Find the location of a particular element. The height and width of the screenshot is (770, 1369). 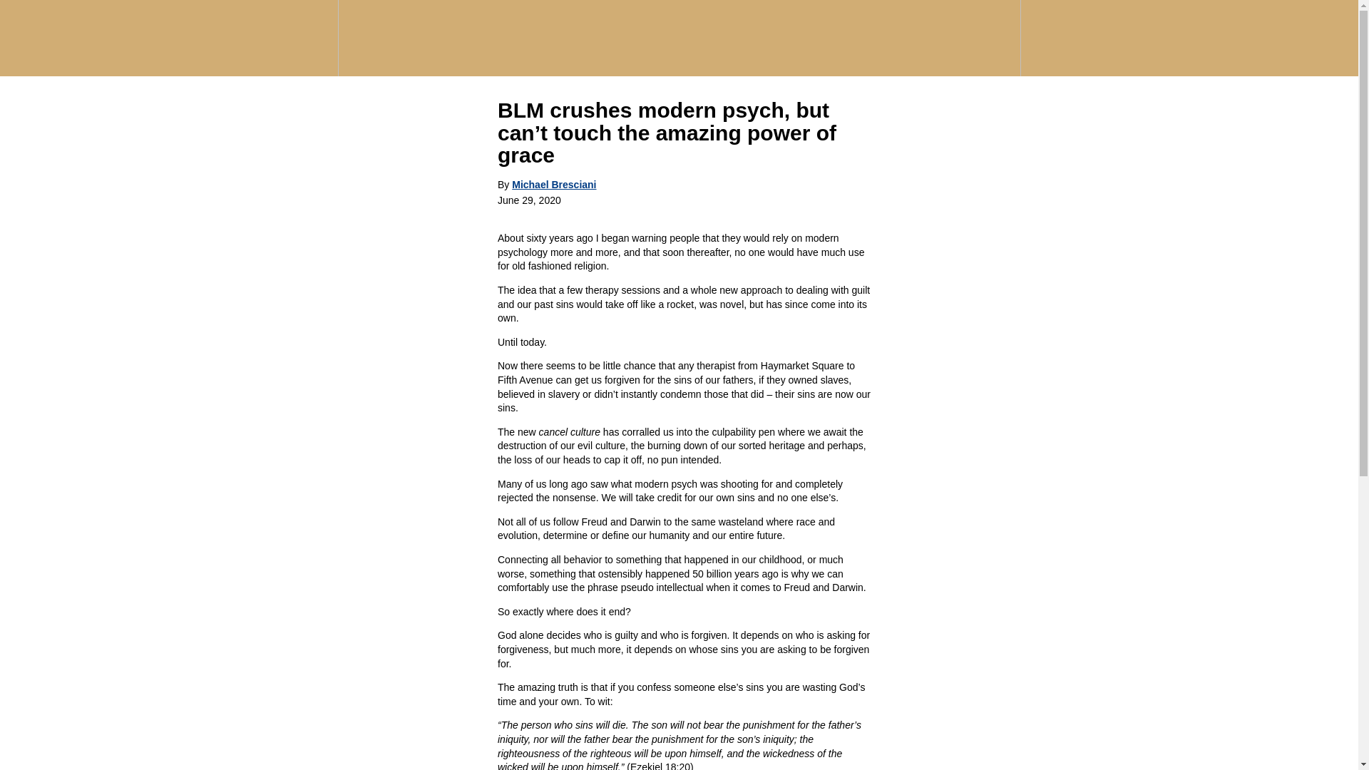

Michael Bresciani is located at coordinates (553, 183).